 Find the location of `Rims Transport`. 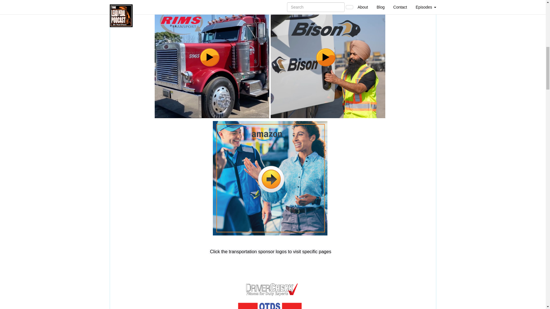

Rims Transport is located at coordinates (212, 60).